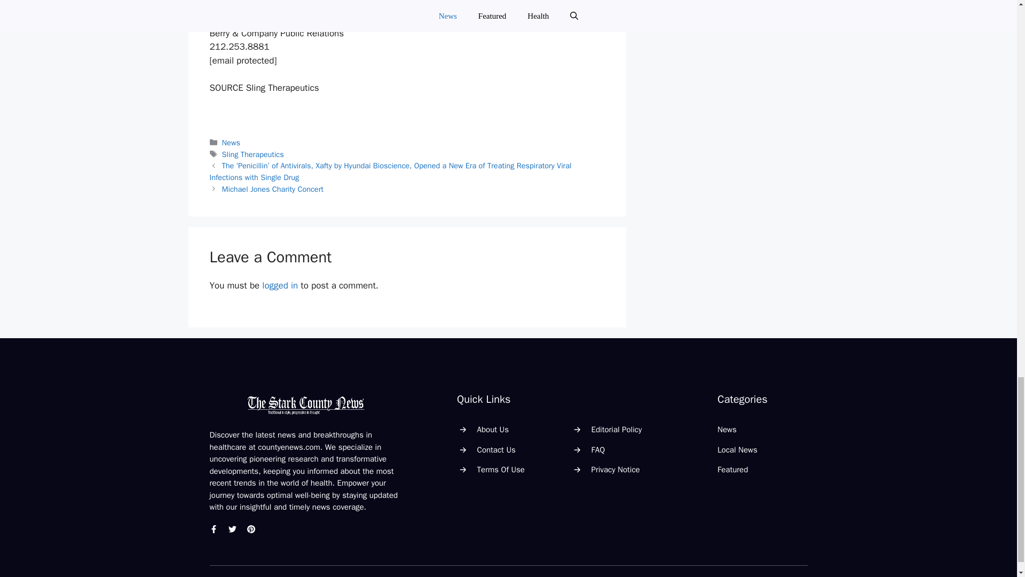 This screenshot has height=577, width=1025. Describe the element at coordinates (615, 469) in the screenshot. I see `Privacy Notice` at that location.